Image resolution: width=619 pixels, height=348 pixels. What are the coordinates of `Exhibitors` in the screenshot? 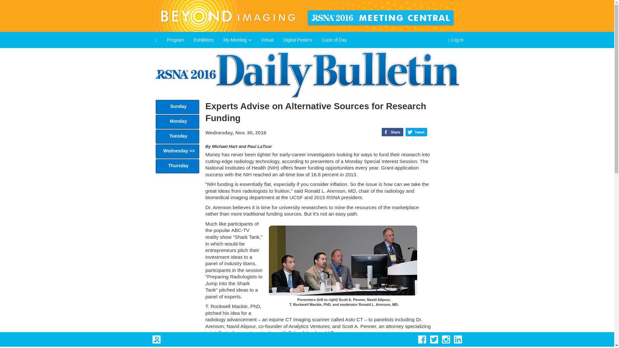 It's located at (203, 40).